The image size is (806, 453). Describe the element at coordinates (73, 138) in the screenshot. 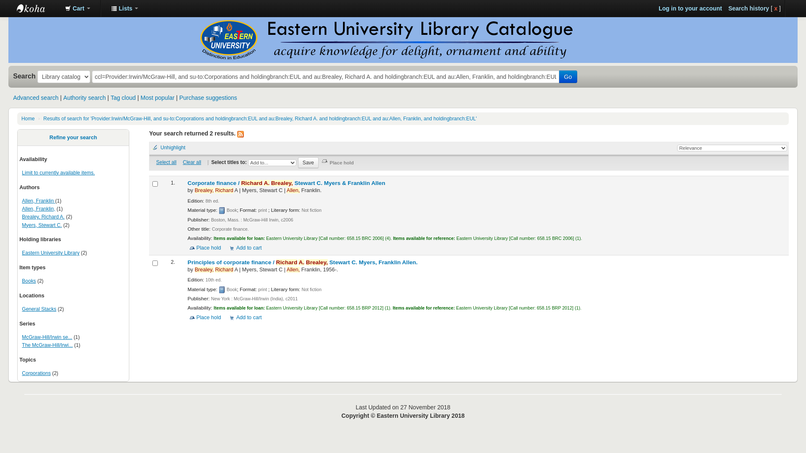

I see `Refine your search` at that location.